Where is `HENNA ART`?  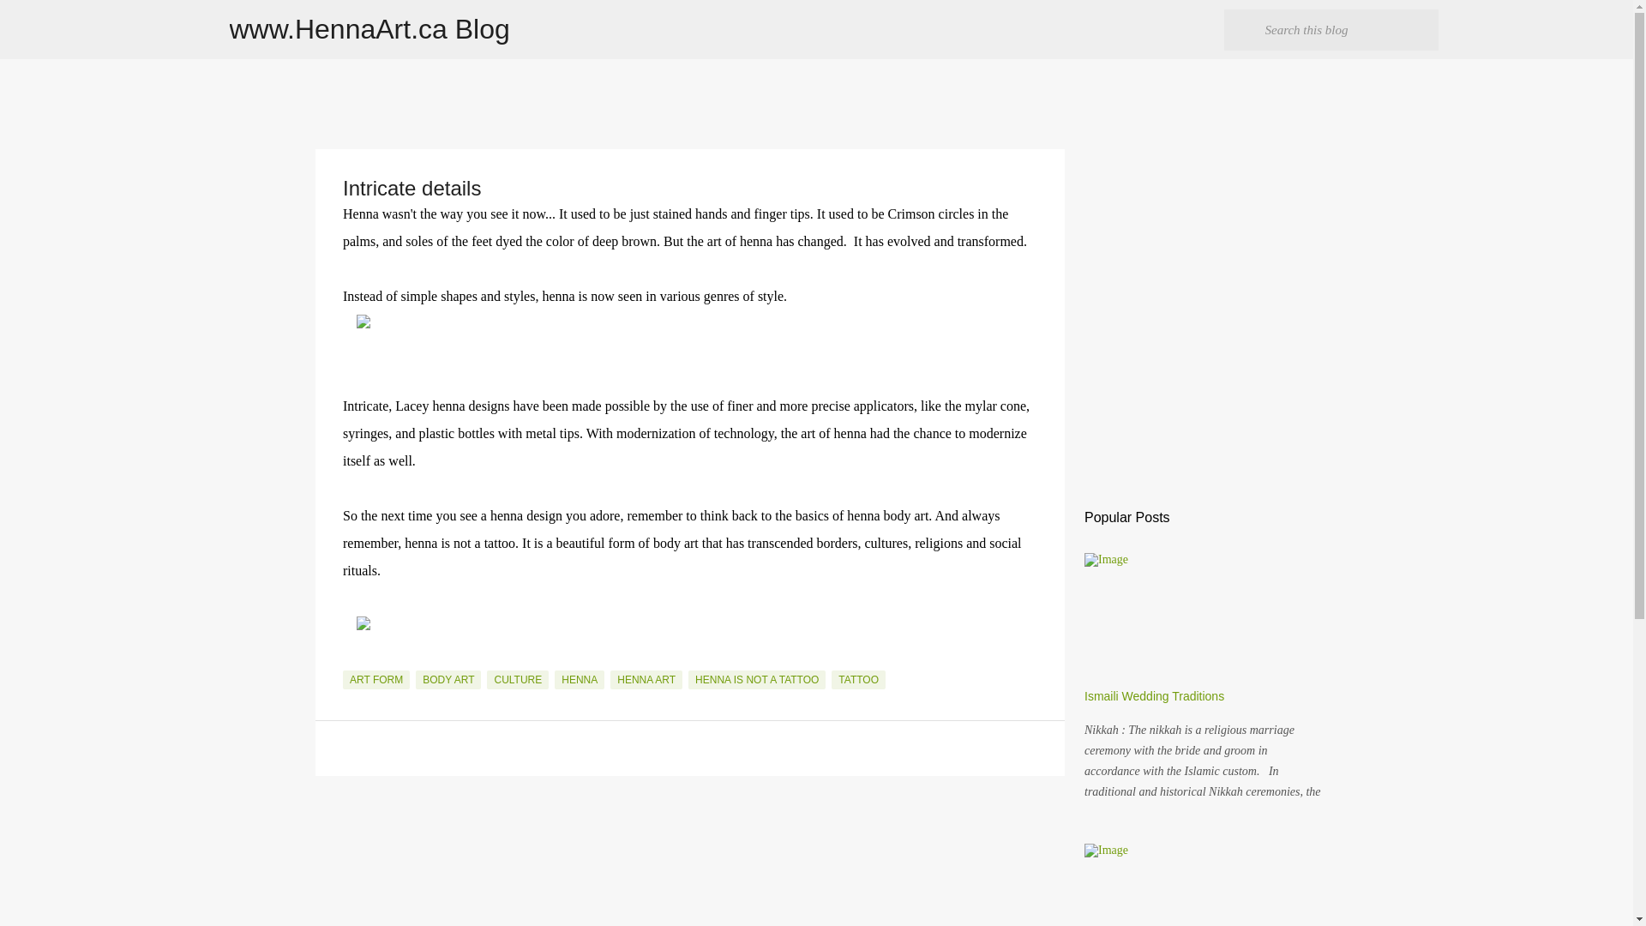
HENNA ART is located at coordinates (646, 679).